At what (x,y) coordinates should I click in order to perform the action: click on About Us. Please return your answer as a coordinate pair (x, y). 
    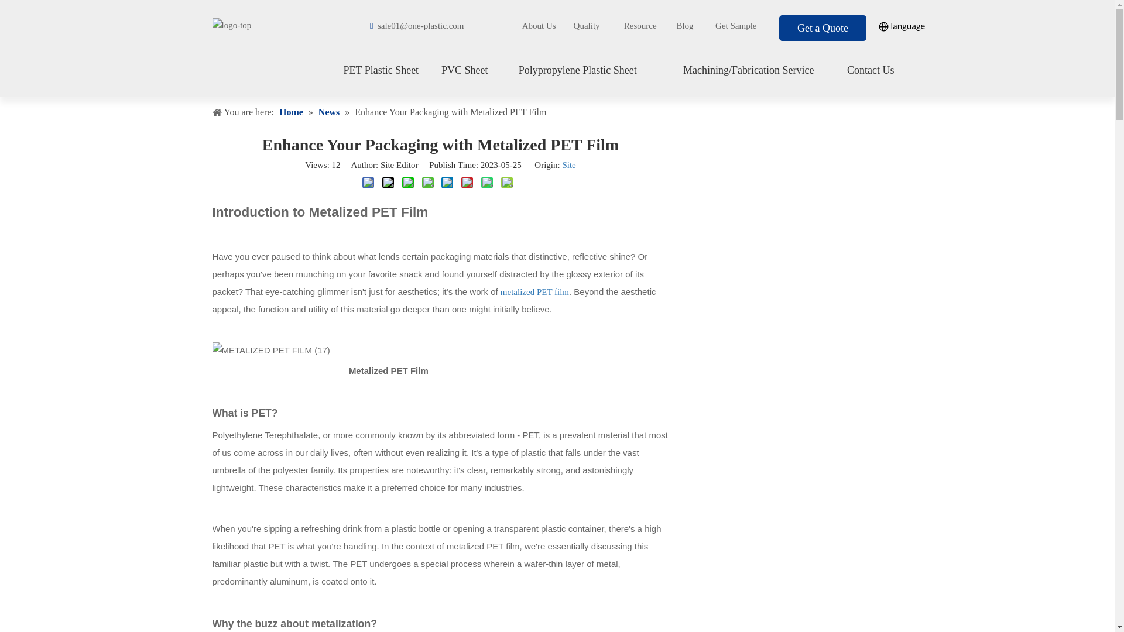
    Looking at the image, I should click on (539, 25).